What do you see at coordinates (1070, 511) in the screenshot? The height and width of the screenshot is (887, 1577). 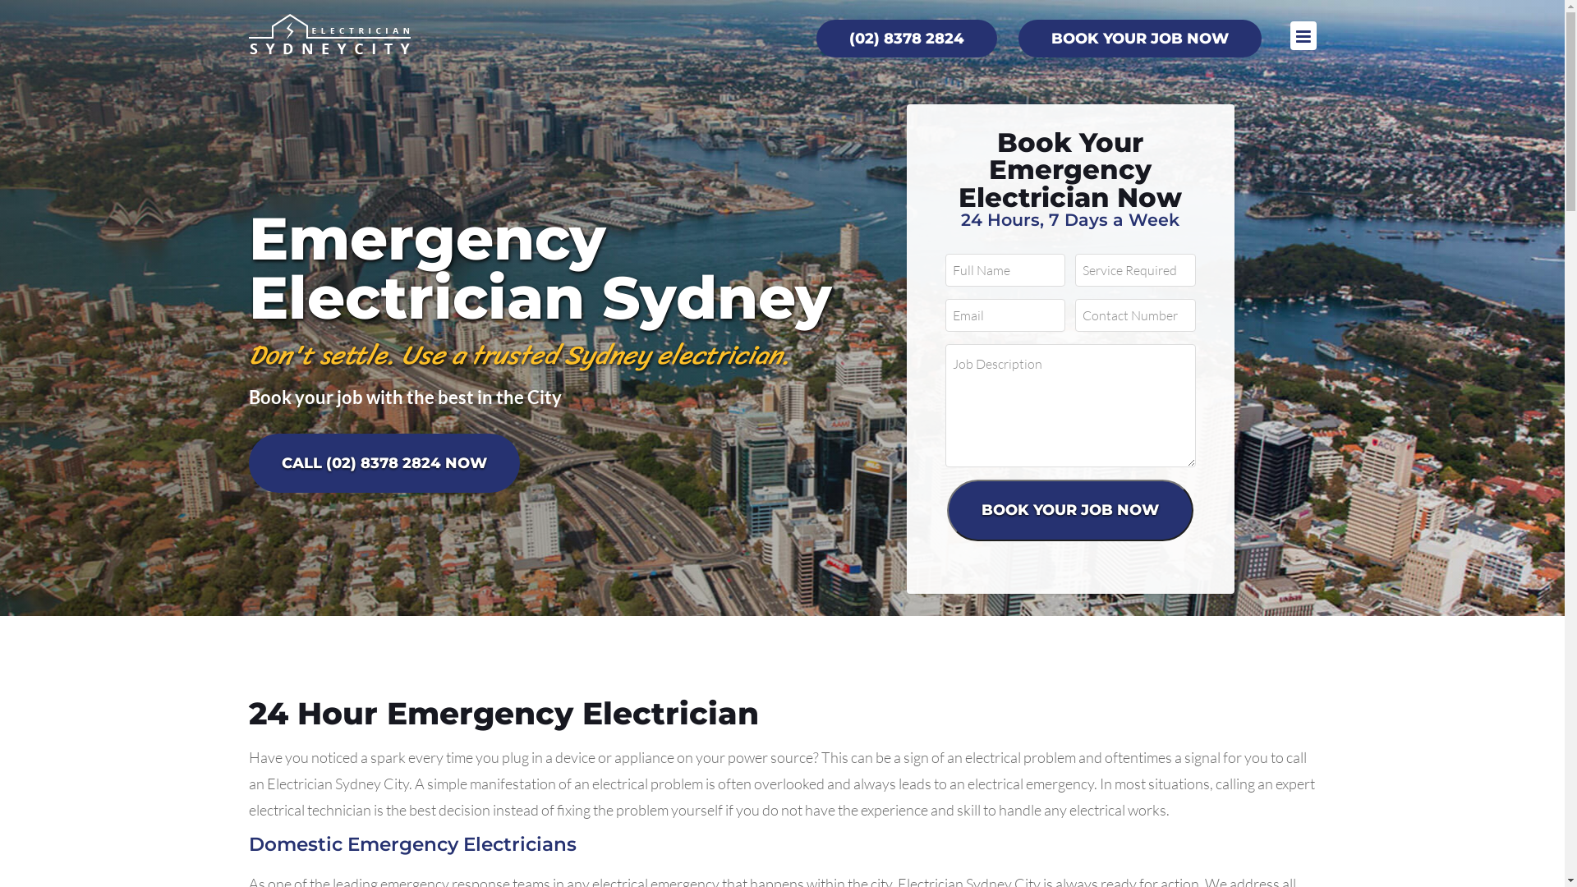 I see `Book Your Job Now` at bounding box center [1070, 511].